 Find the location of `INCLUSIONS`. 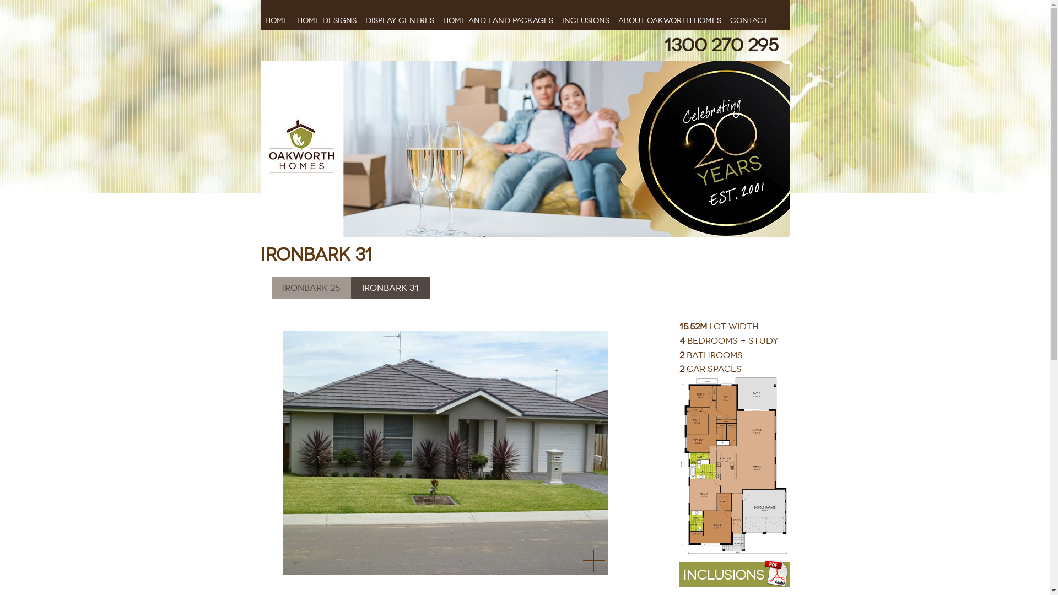

INCLUSIONS is located at coordinates (586, 15).